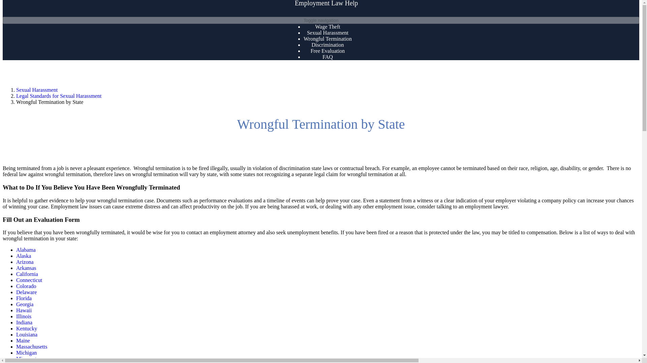 Image resolution: width=647 pixels, height=363 pixels. What do you see at coordinates (24, 310) in the screenshot?
I see `Hawaii` at bounding box center [24, 310].